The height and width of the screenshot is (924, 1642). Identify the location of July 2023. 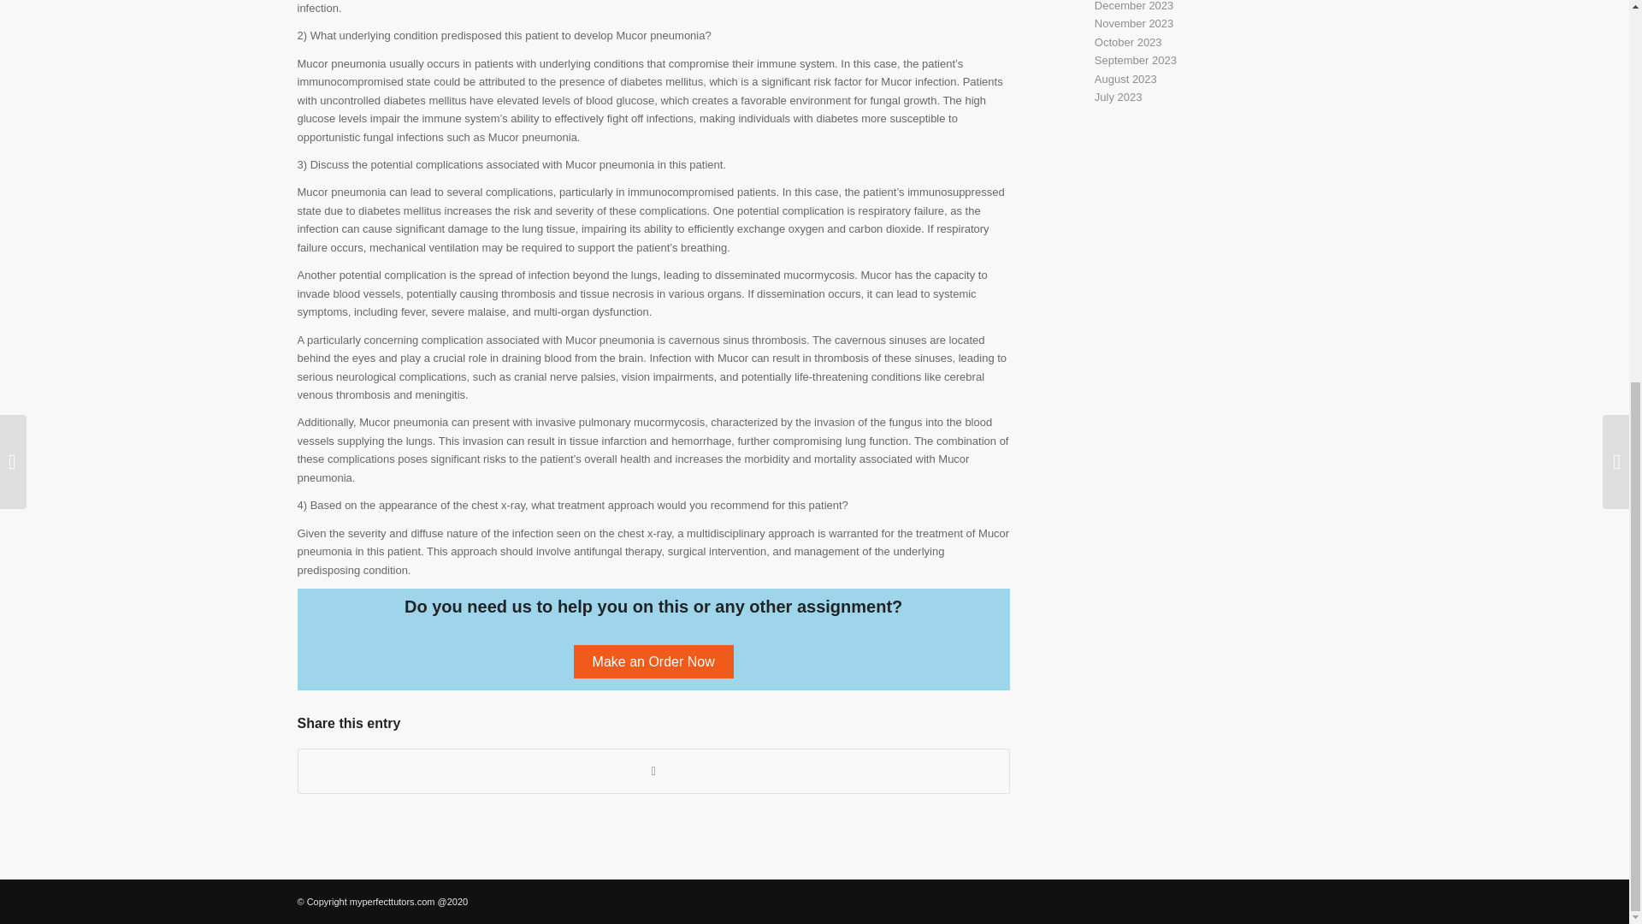
(1119, 96).